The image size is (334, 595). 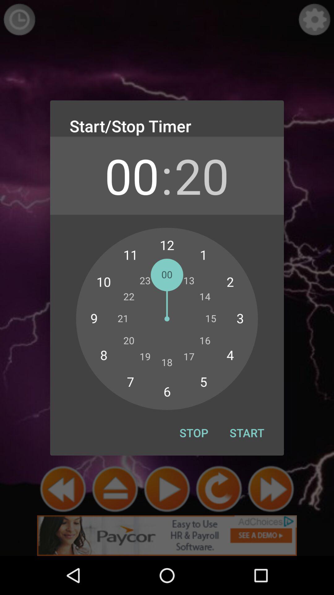 What do you see at coordinates (202, 175) in the screenshot?
I see `press the item below start/stop timer icon` at bounding box center [202, 175].